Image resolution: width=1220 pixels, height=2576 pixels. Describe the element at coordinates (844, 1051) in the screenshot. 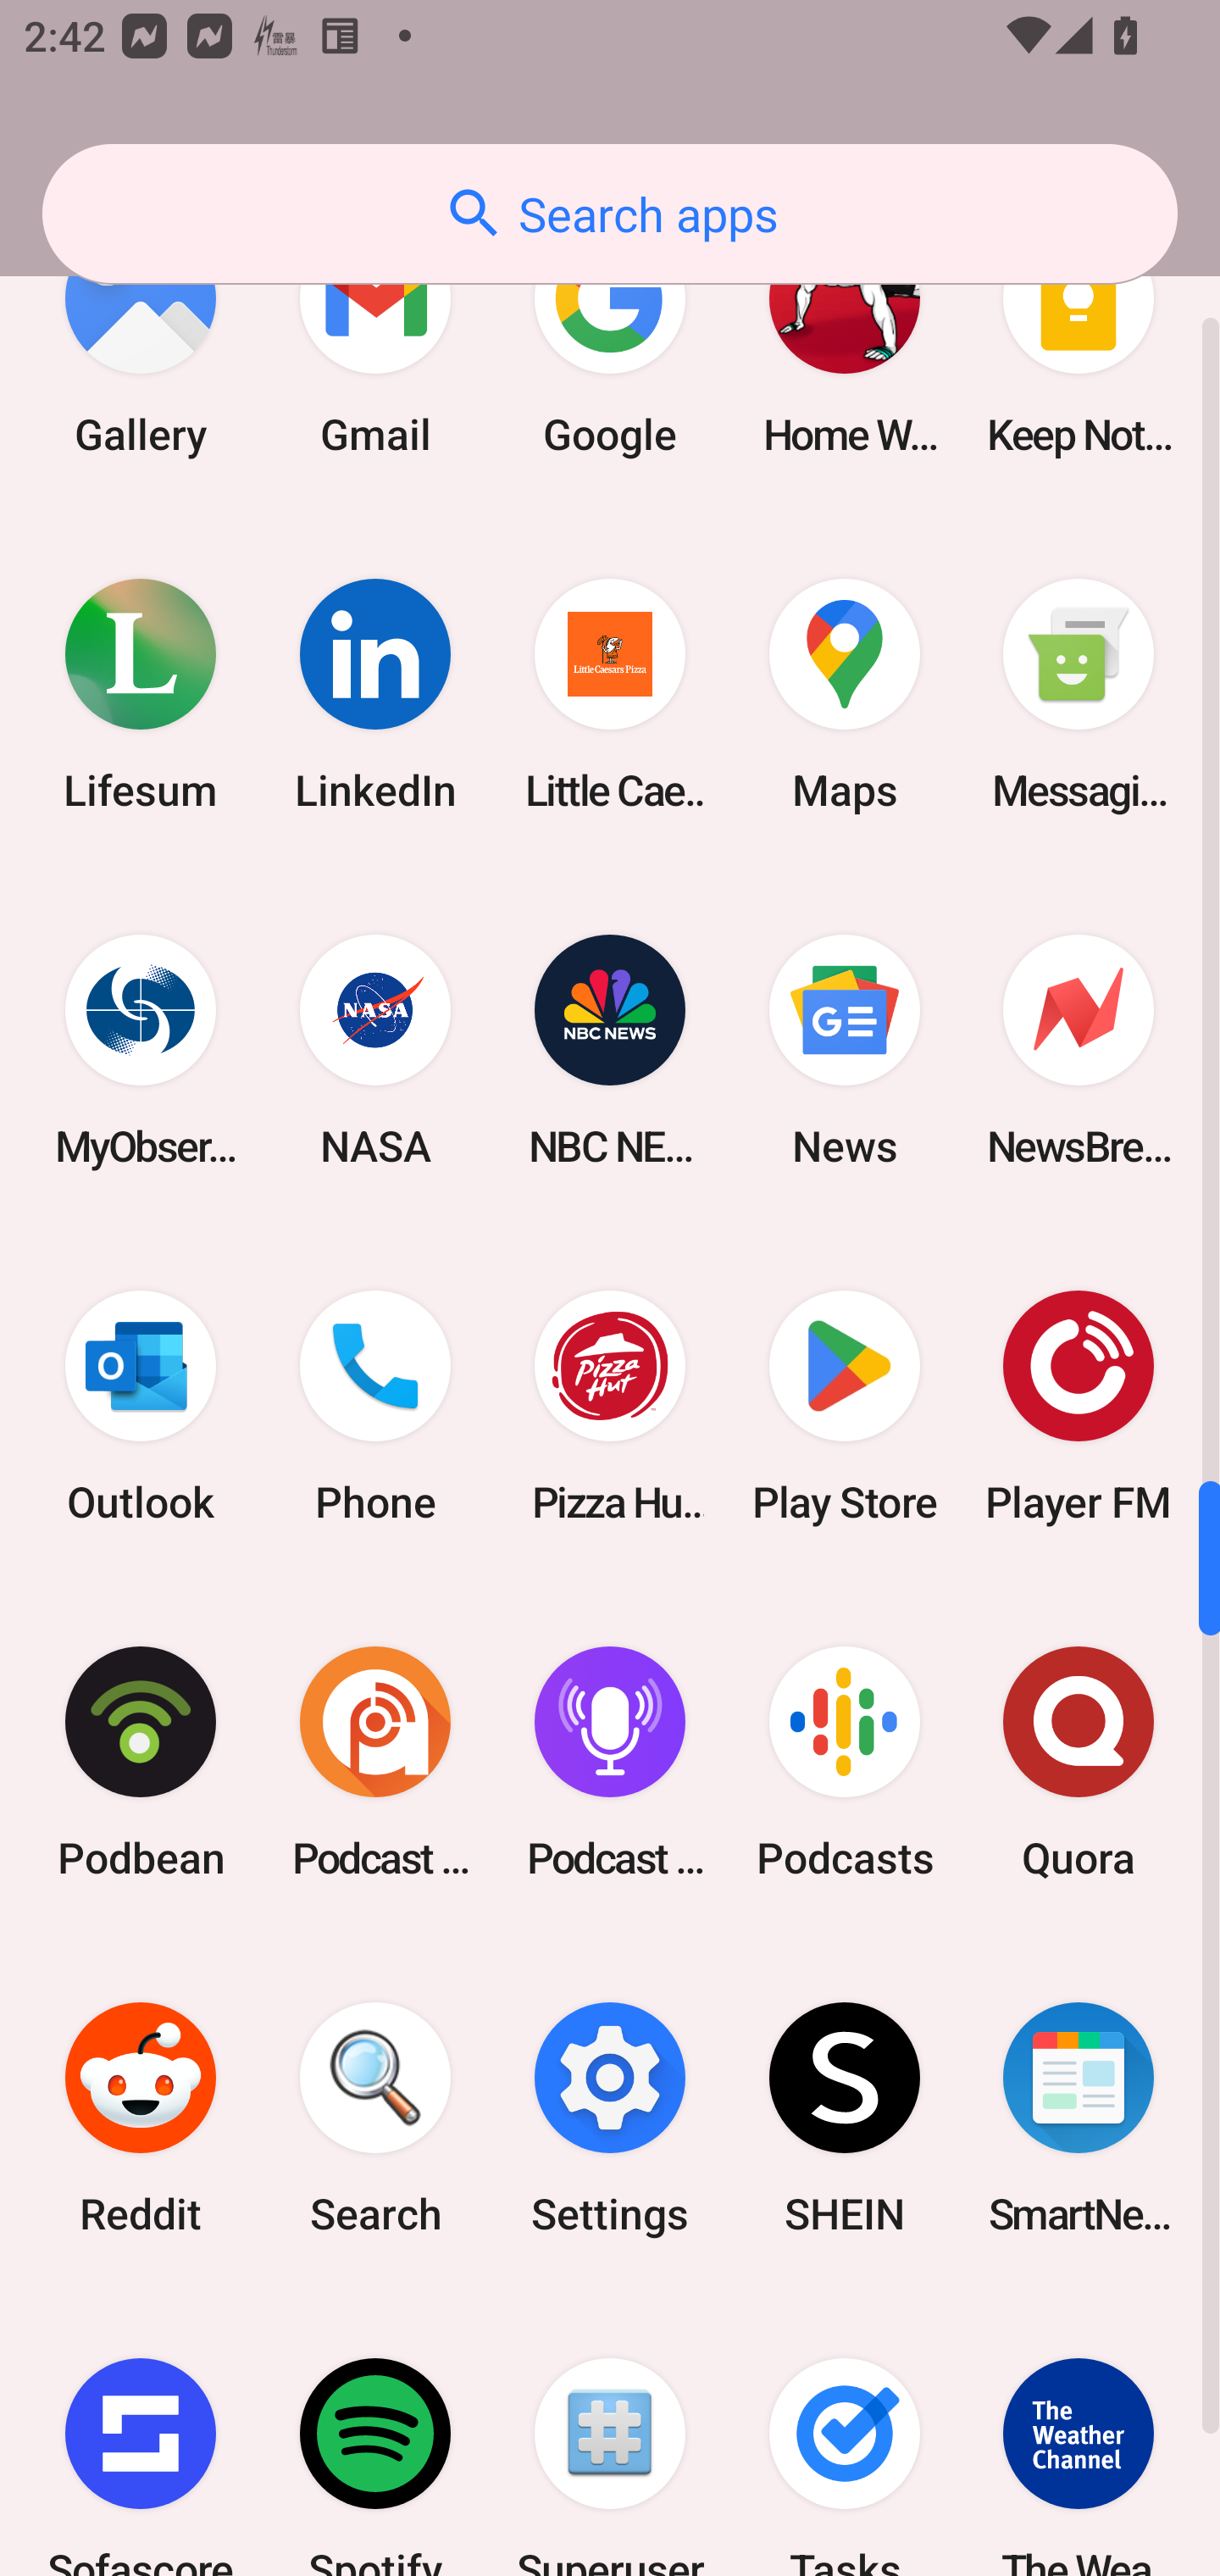

I see `News` at that location.